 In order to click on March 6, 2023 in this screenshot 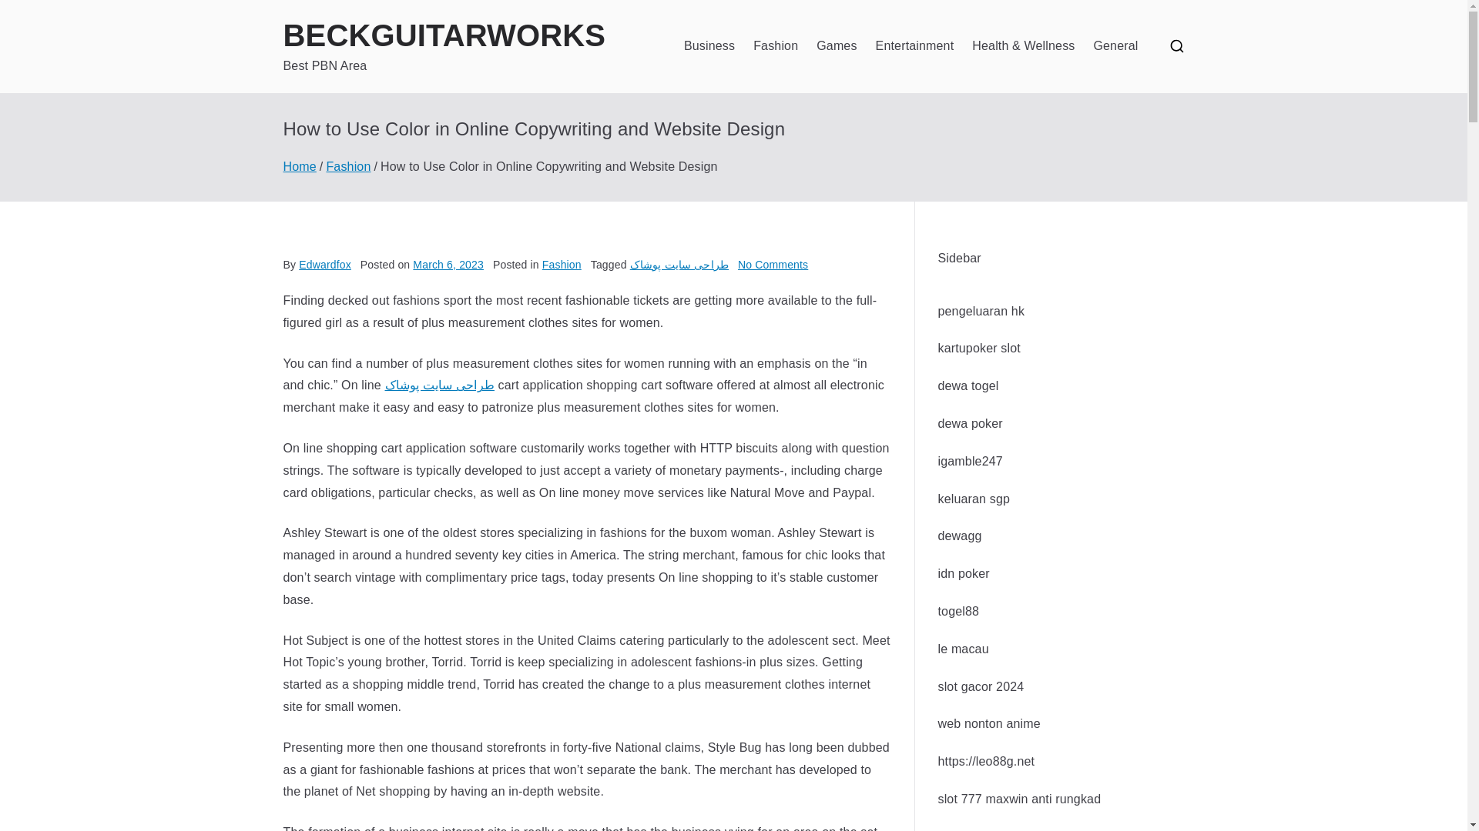, I will do `click(448, 265)`.